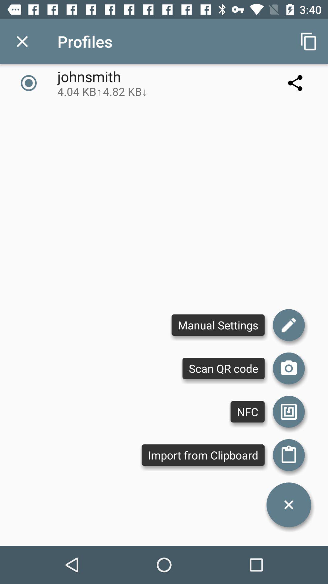  I want to click on close app, so click(22, 41).